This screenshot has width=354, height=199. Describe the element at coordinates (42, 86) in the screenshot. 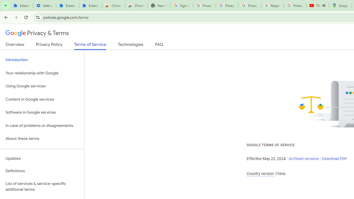

I see `Using Google services` at that location.